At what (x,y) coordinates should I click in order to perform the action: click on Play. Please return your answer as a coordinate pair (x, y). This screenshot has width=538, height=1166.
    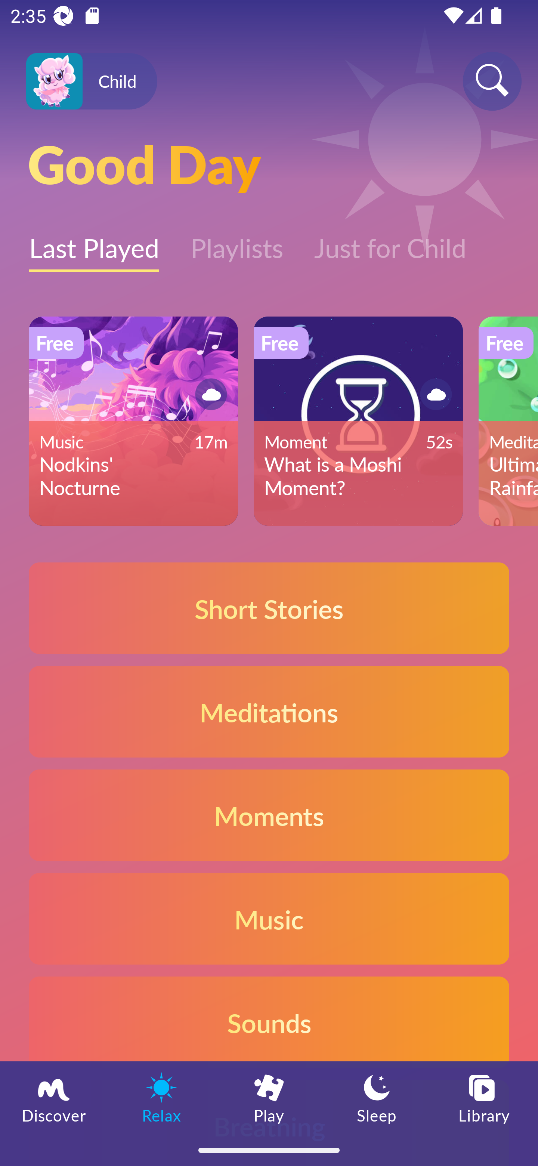
    Looking at the image, I should click on (269, 1098).